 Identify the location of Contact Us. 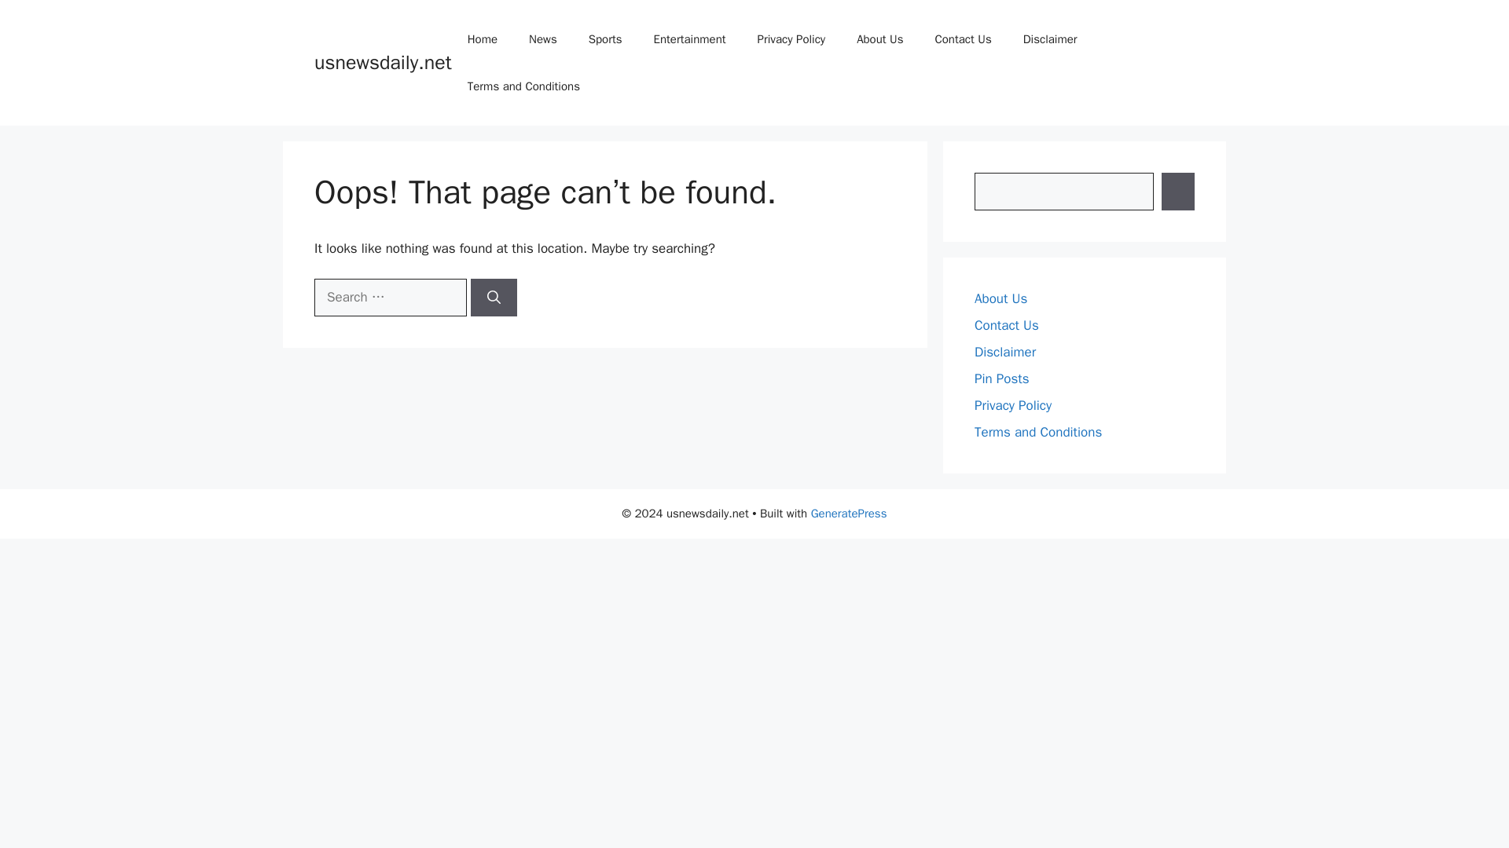
(1007, 325).